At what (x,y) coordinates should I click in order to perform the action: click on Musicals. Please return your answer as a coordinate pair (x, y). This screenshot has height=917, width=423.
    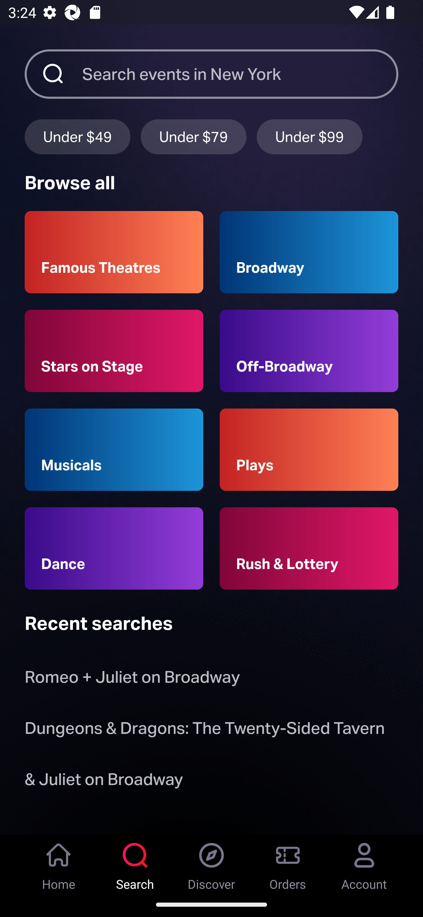
    Looking at the image, I should click on (114, 450).